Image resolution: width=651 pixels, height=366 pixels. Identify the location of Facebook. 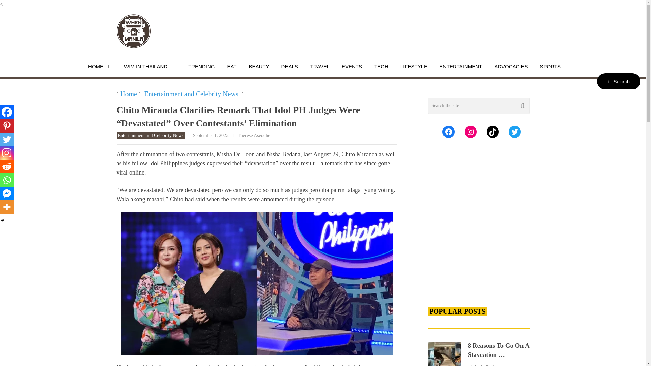
(7, 112).